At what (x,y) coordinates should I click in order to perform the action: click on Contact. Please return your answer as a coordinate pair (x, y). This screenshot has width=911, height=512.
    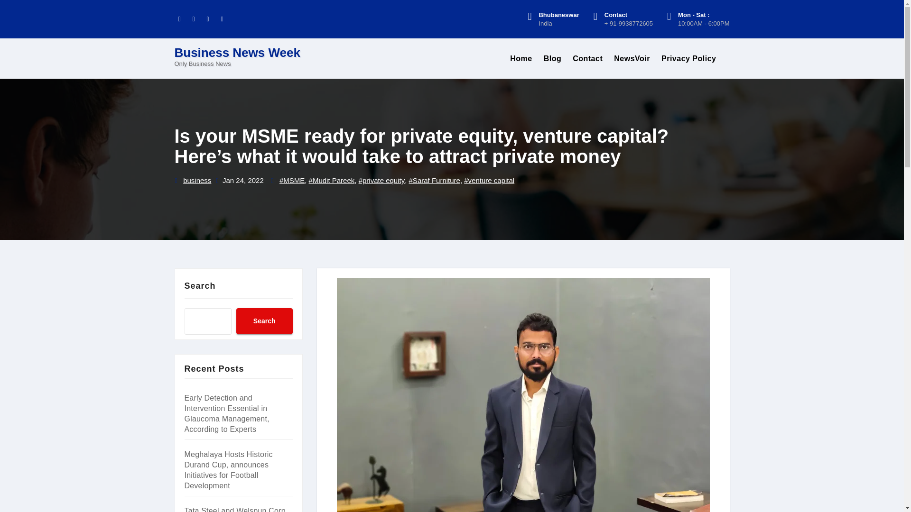
    Looking at the image, I should click on (587, 59).